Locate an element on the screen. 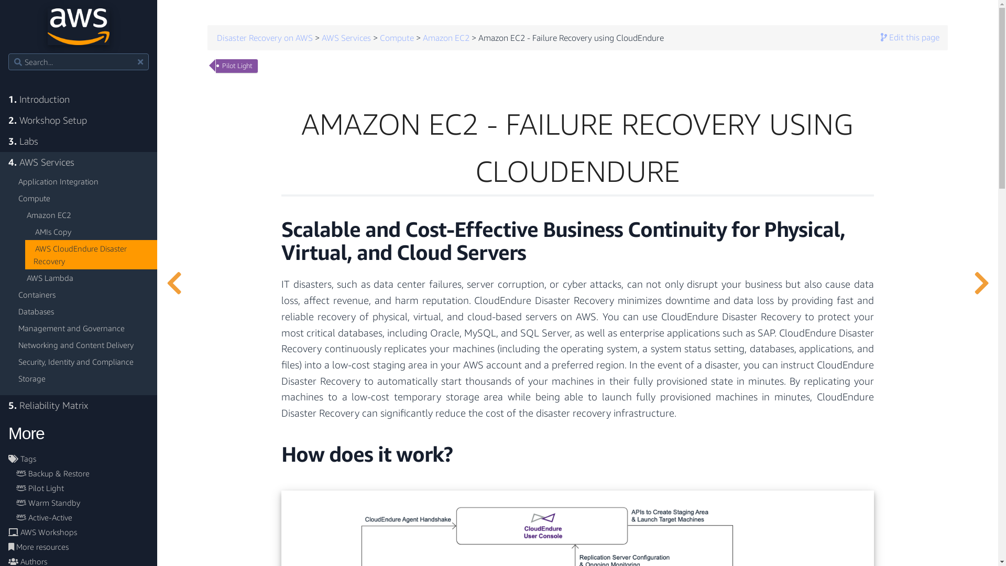  Storage is located at coordinates (83, 378).